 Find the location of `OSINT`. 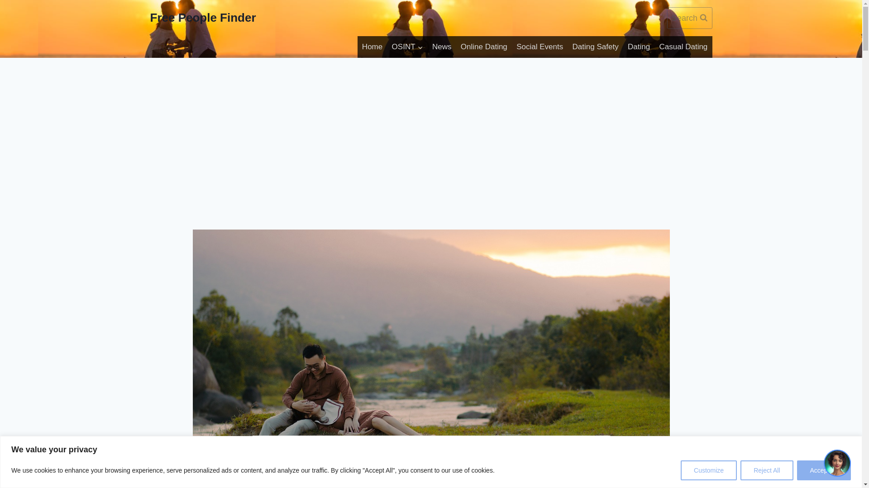

OSINT is located at coordinates (407, 47).